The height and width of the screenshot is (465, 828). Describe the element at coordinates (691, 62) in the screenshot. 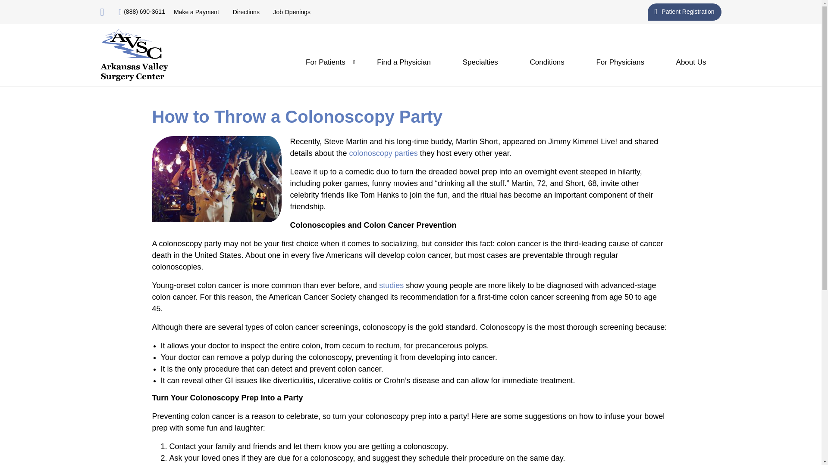

I see `About Us` at that location.